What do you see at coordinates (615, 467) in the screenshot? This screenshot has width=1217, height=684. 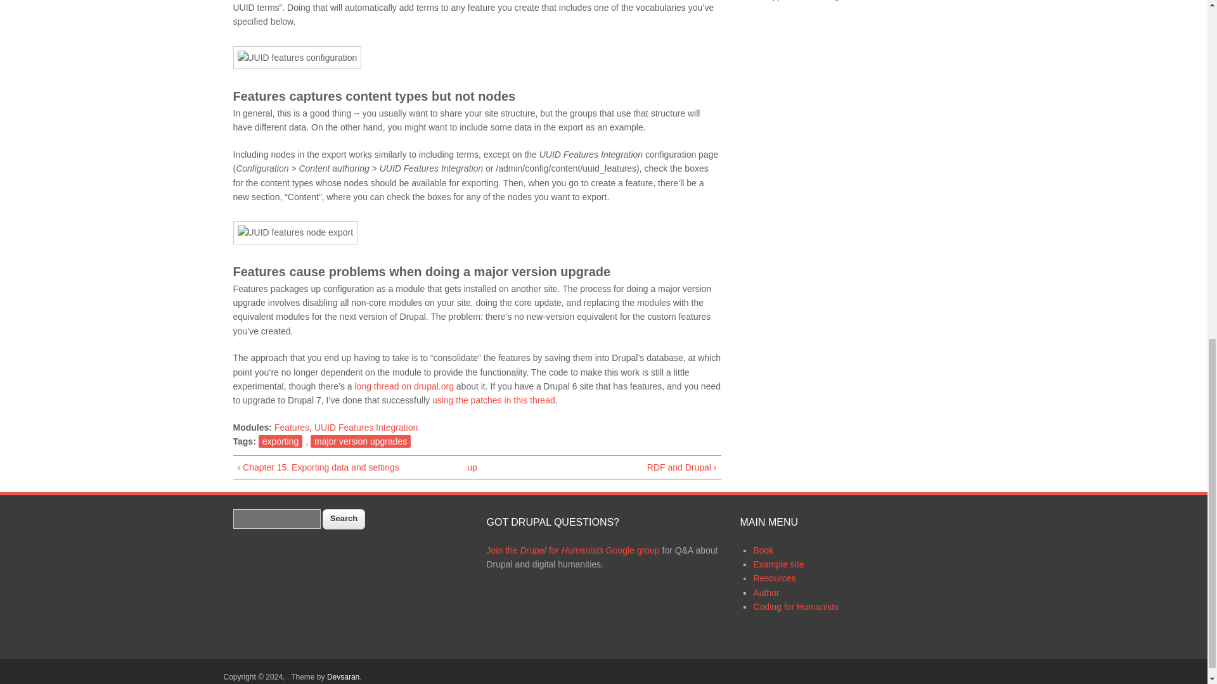 I see `Go to next page` at bounding box center [615, 467].